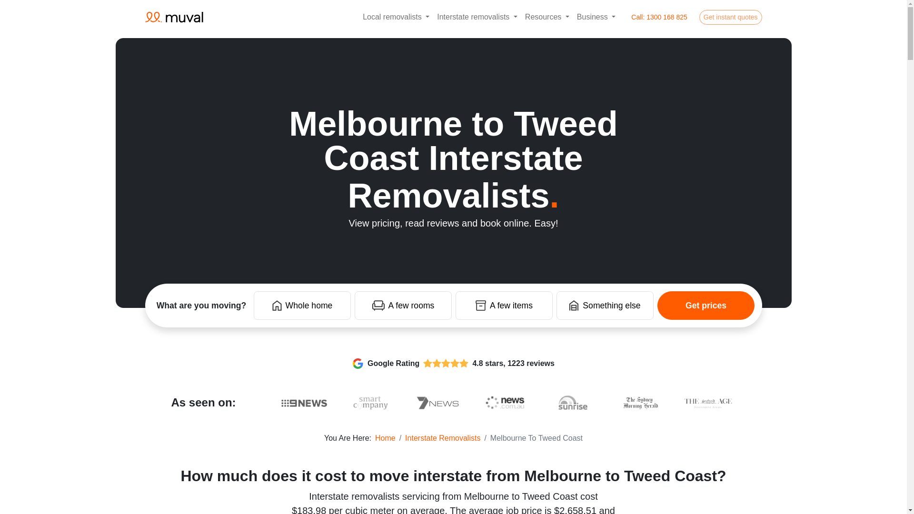 The width and height of the screenshot is (914, 514). What do you see at coordinates (546, 17) in the screenshot?
I see `Resources` at bounding box center [546, 17].